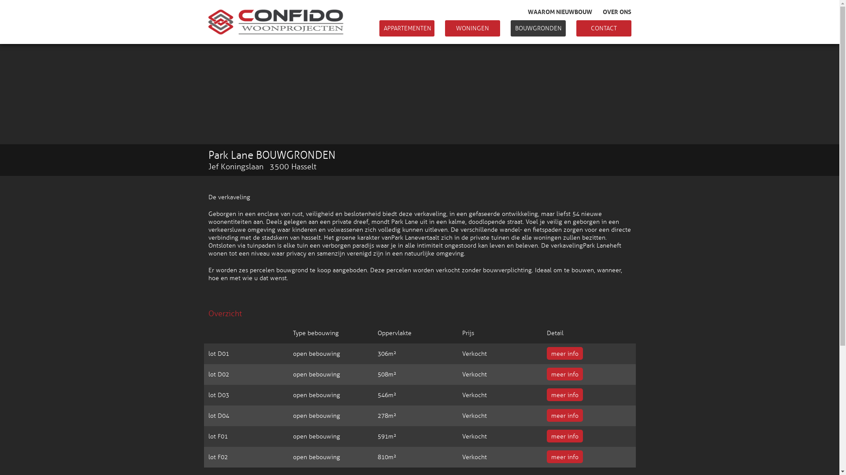 Image resolution: width=846 pixels, height=475 pixels. What do you see at coordinates (472, 28) in the screenshot?
I see `WONINGEN` at bounding box center [472, 28].